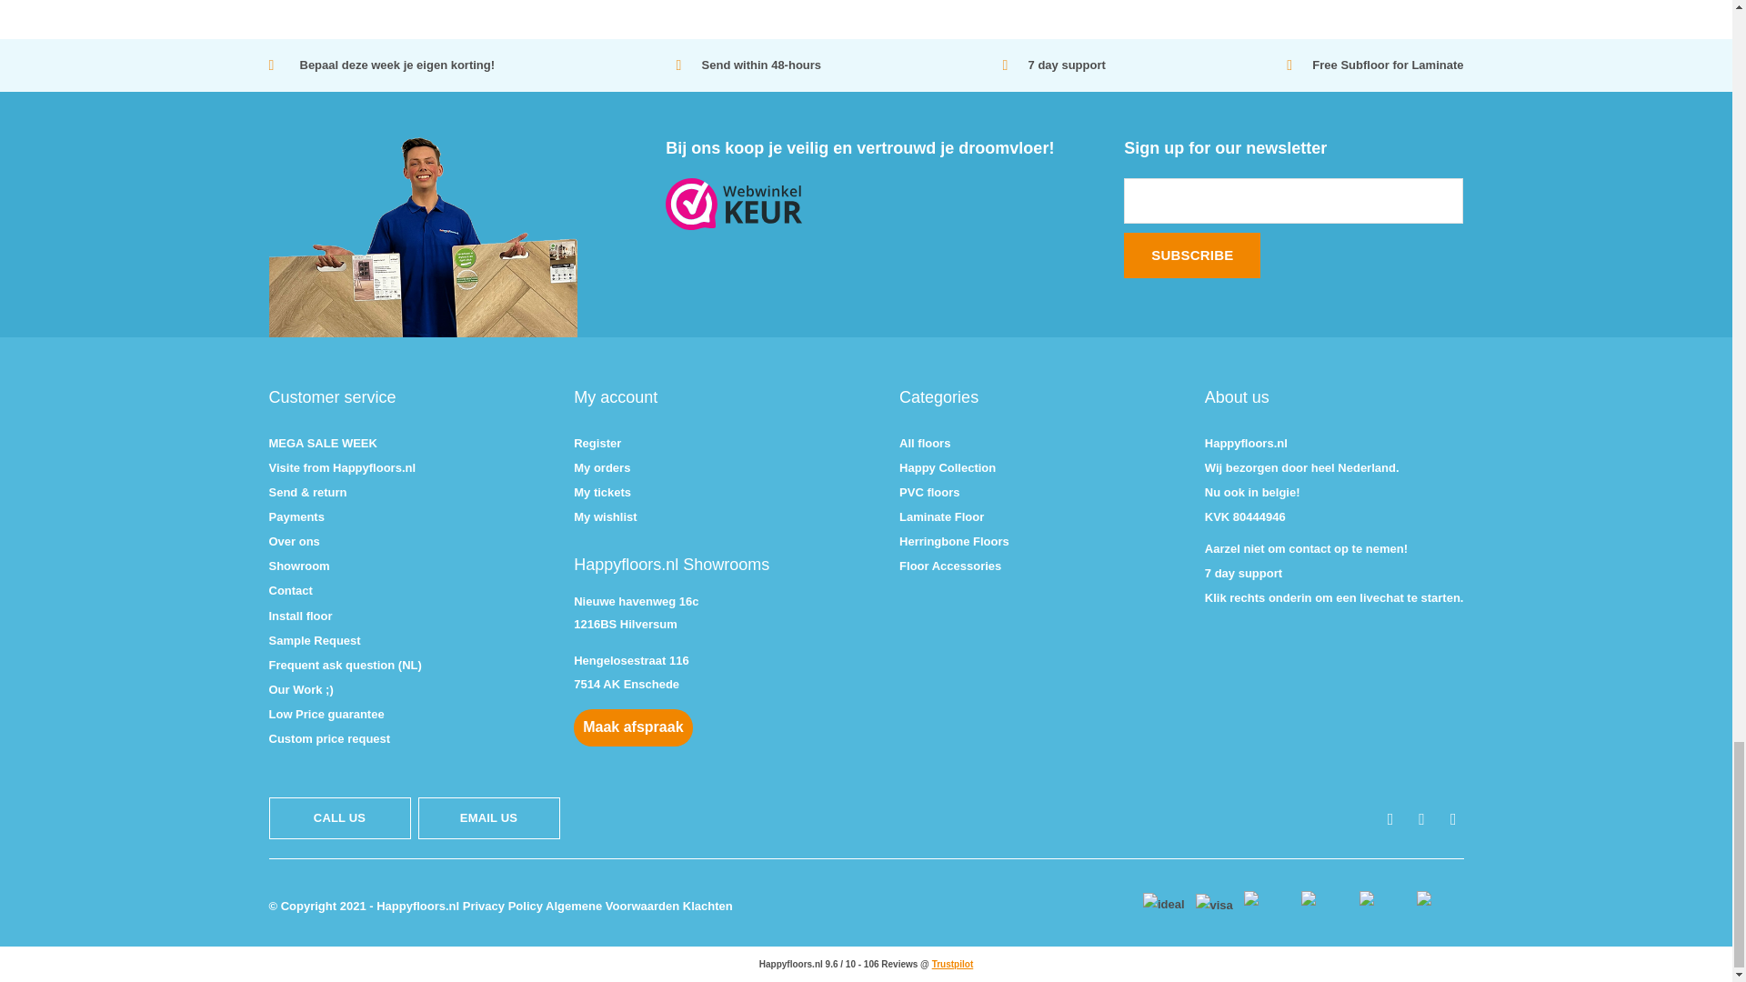  I want to click on Webwinkelkeur merk Happyfloors.nl, so click(865, 204).